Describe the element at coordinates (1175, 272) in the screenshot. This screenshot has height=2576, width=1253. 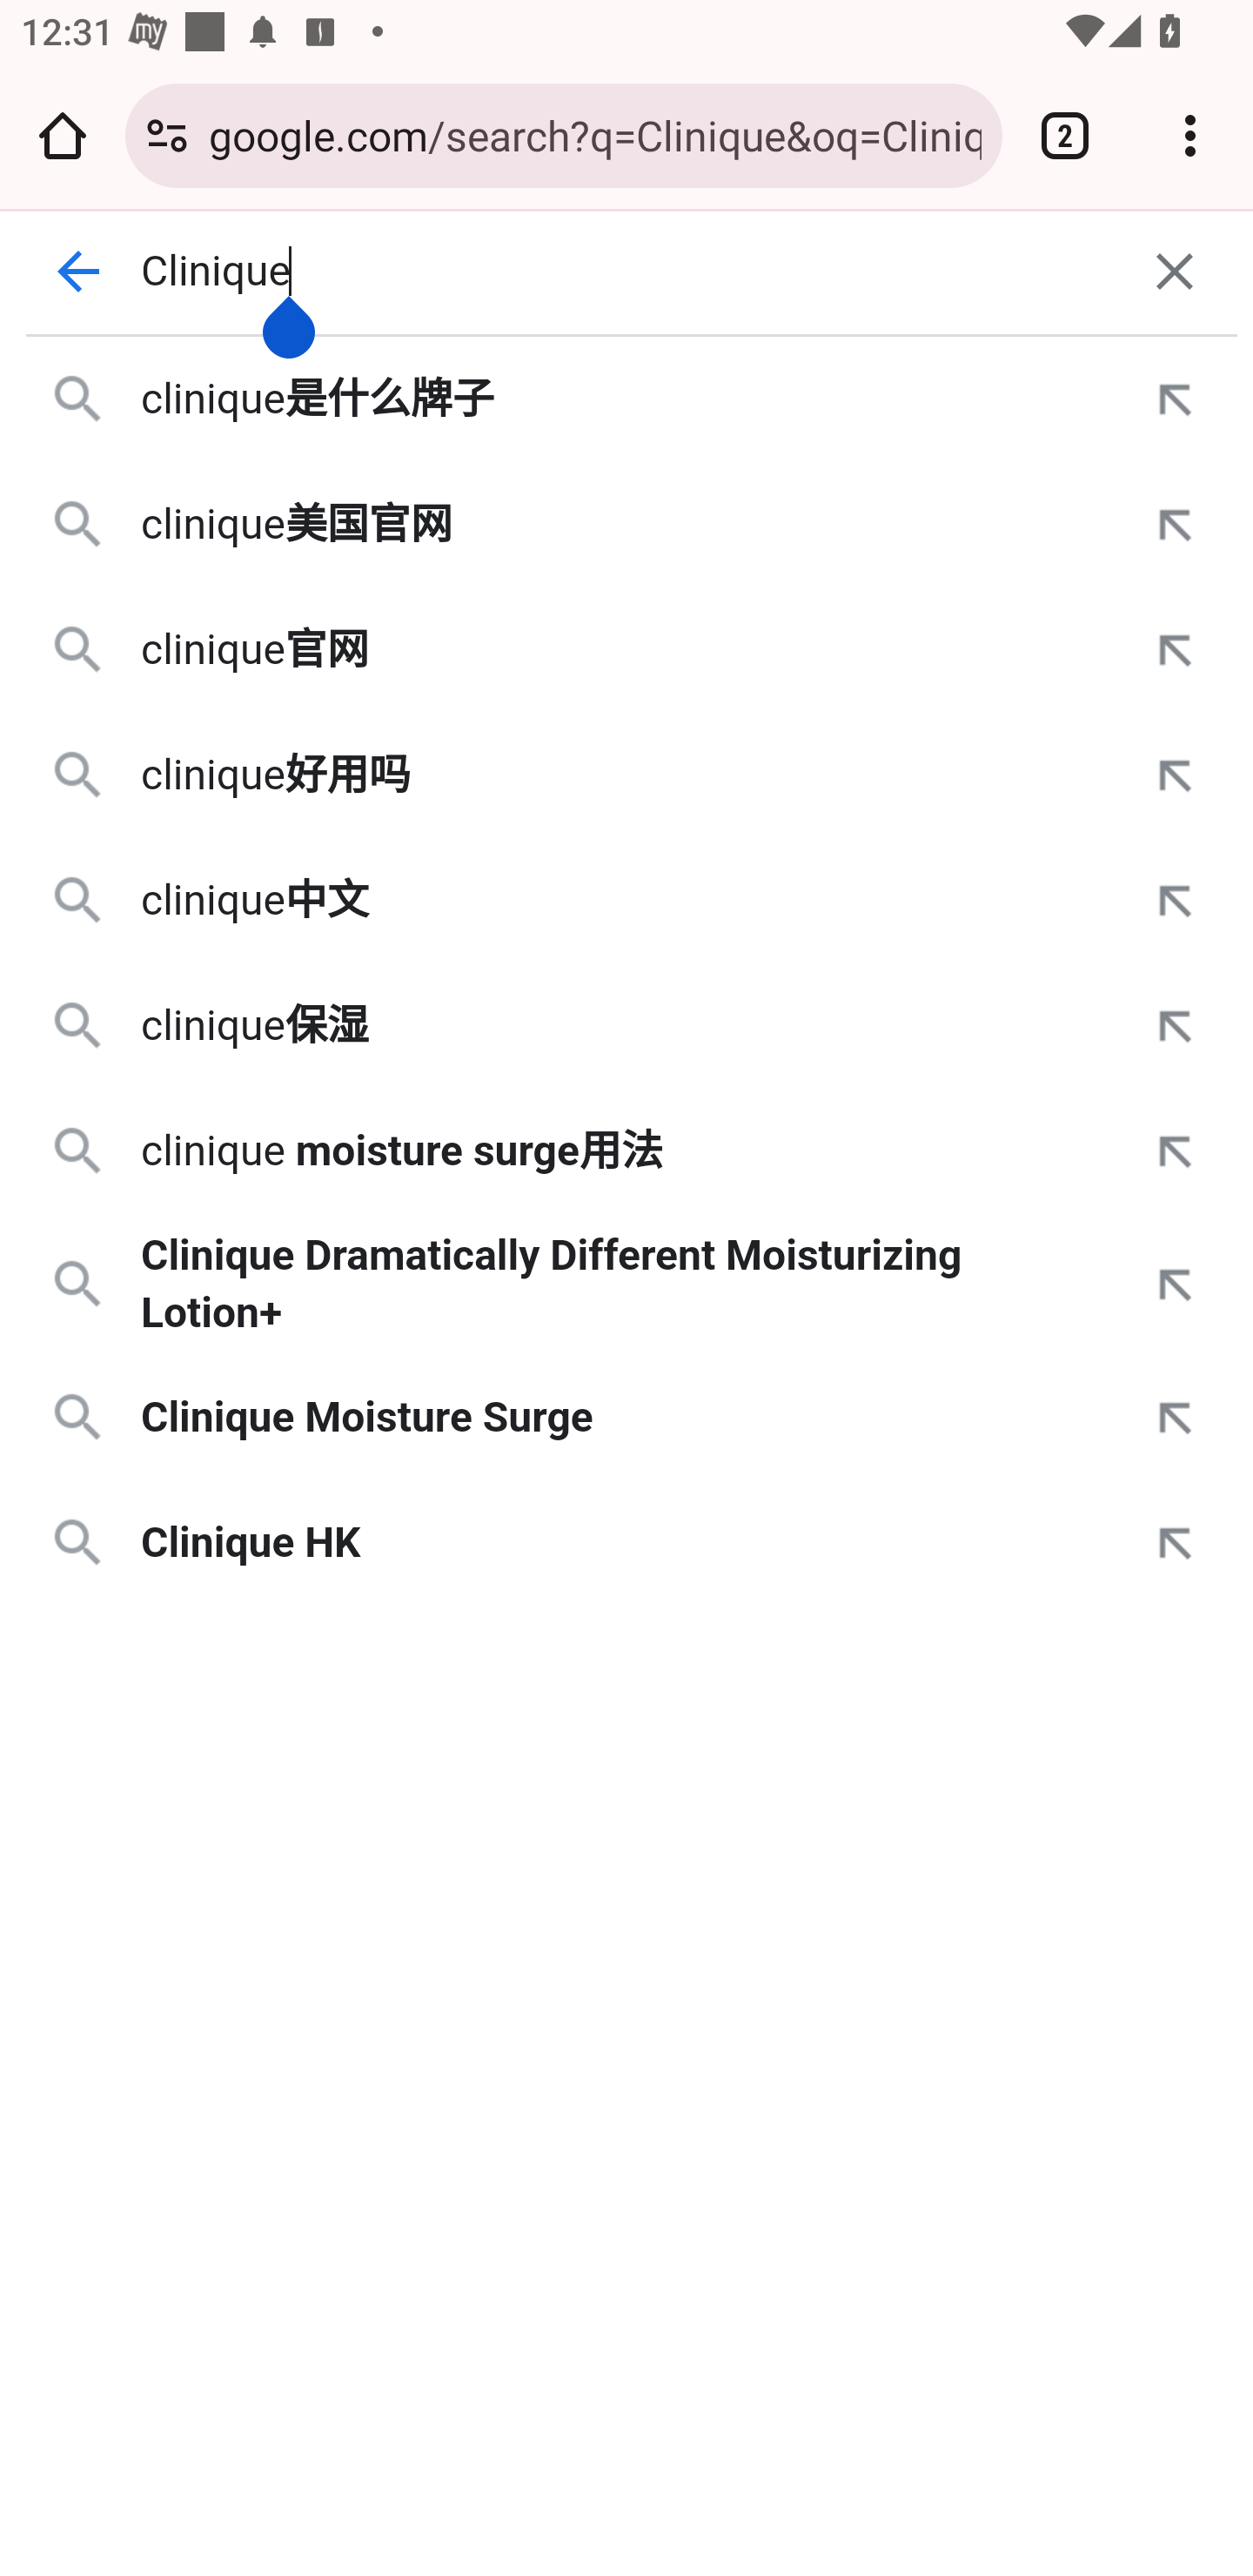
I see `清除搜索` at that location.